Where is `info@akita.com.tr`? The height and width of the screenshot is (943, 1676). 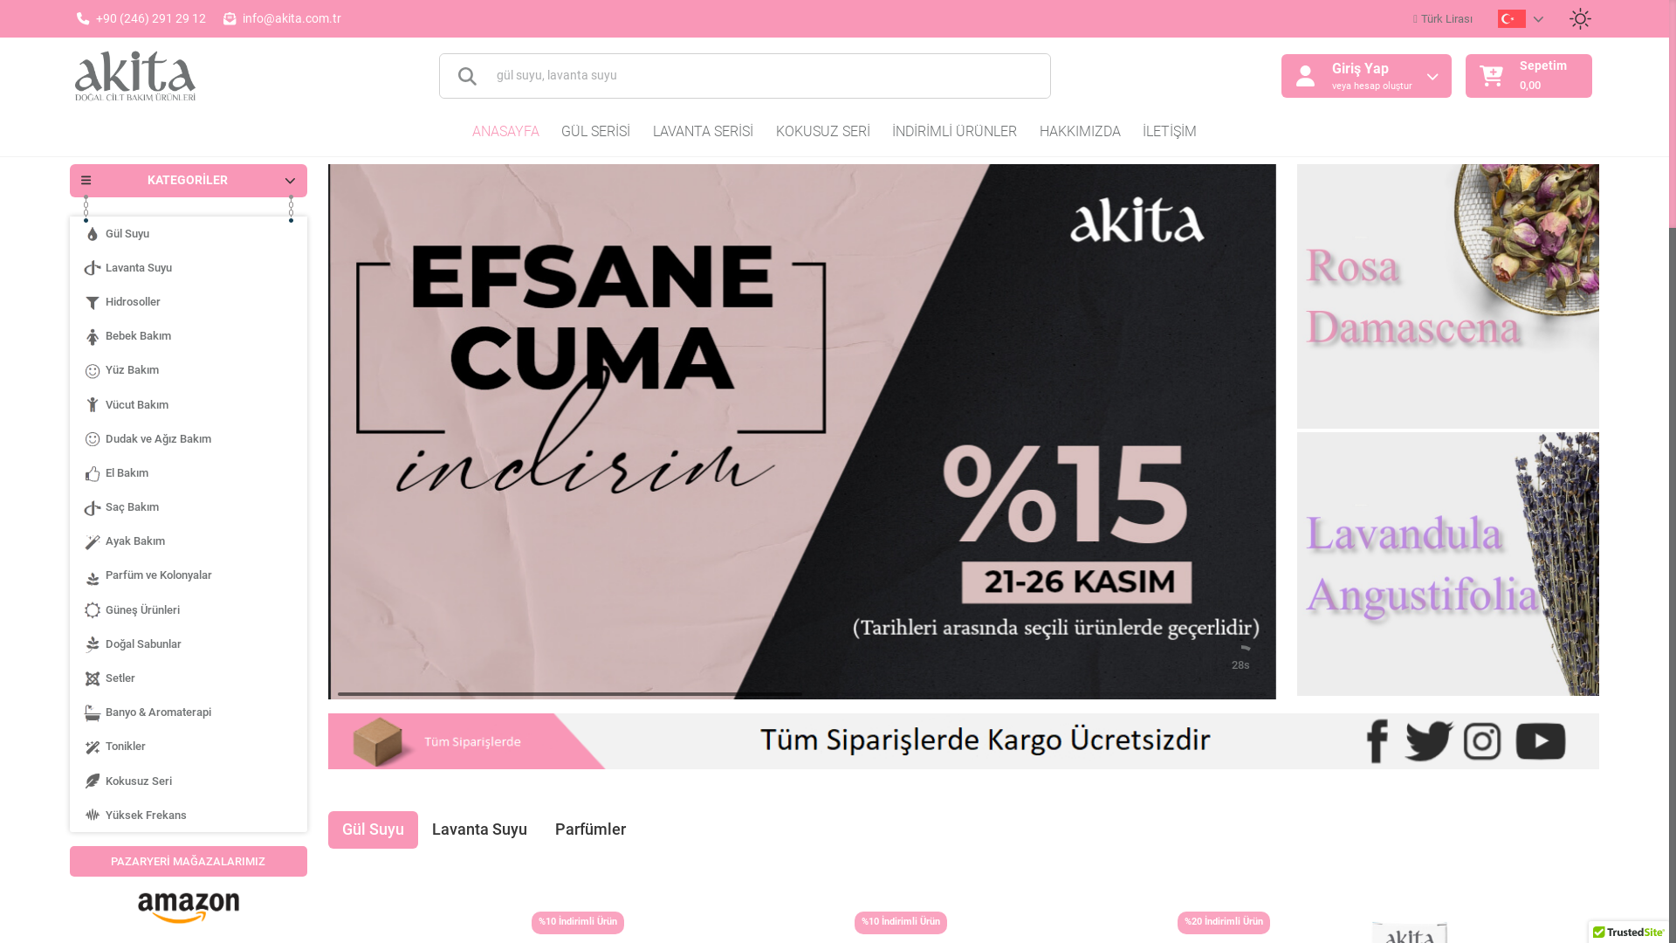
info@akita.com.tr is located at coordinates (292, 19).